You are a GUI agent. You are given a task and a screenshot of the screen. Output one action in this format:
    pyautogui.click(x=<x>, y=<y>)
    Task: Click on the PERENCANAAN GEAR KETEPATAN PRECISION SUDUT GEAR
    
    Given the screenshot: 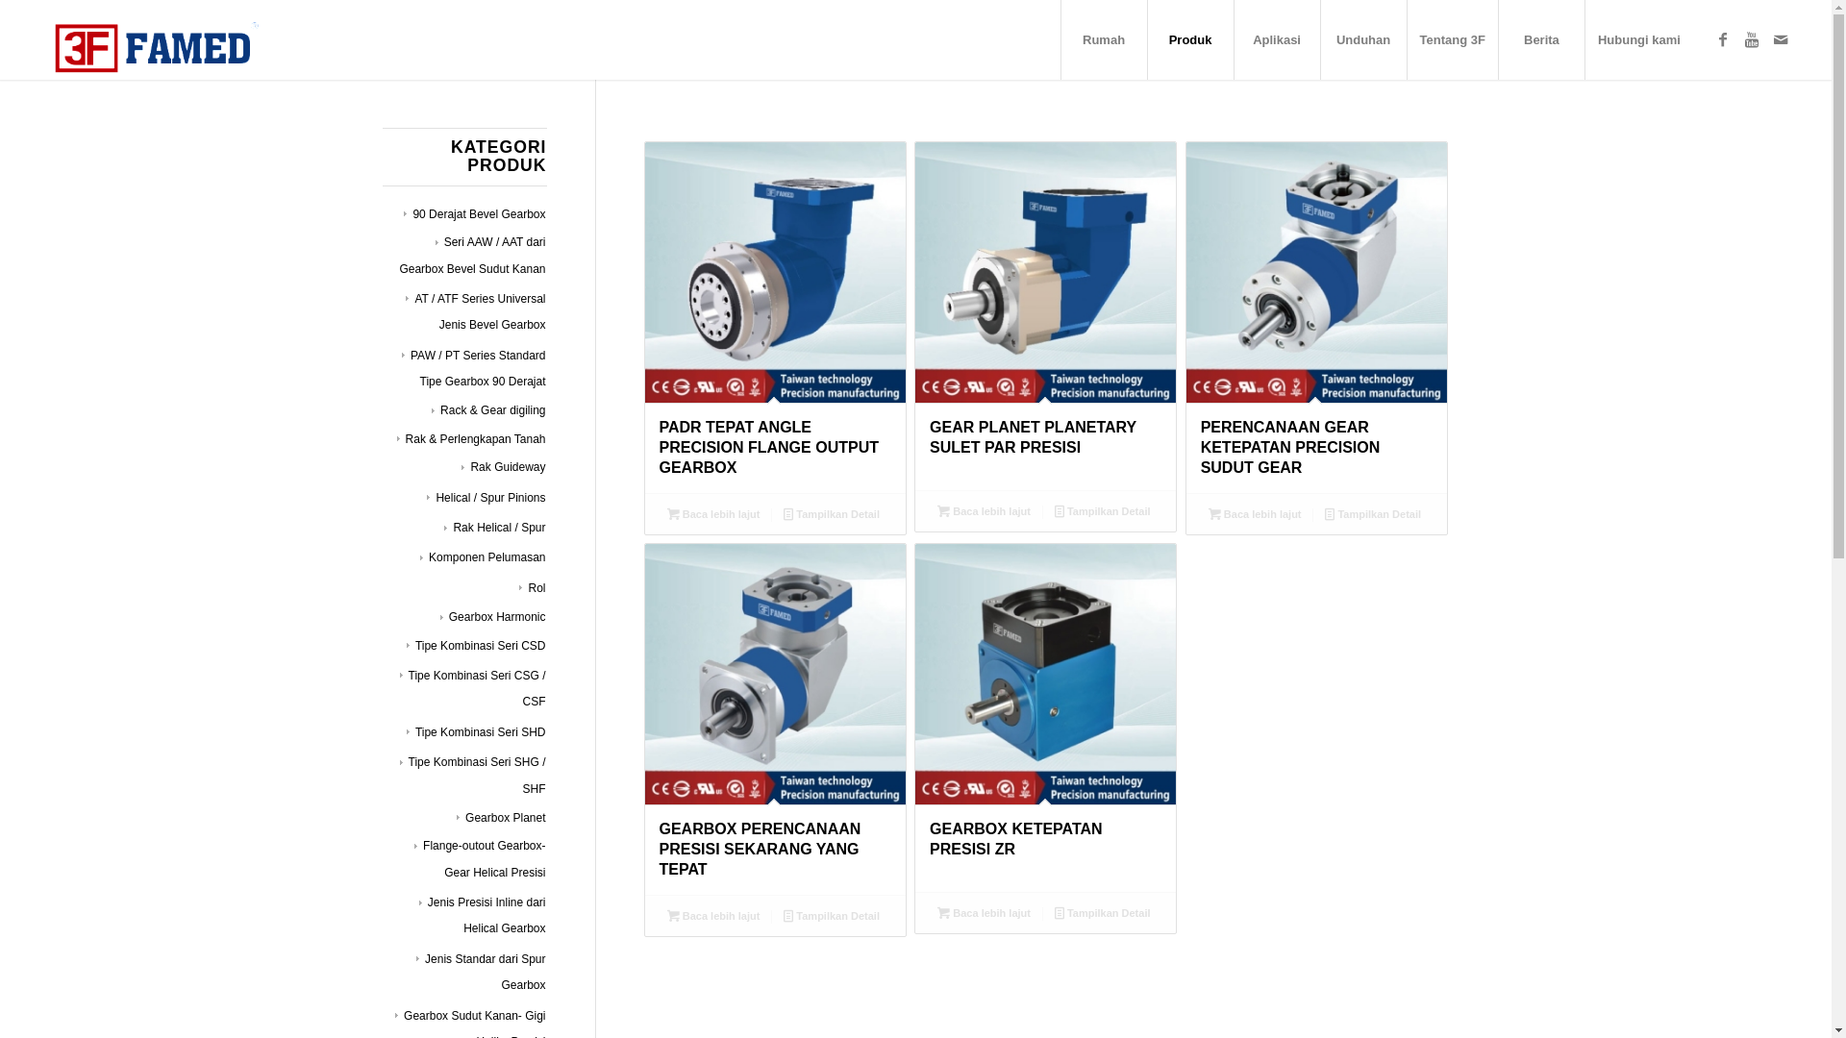 What is the action you would take?
    pyautogui.click(x=1317, y=317)
    